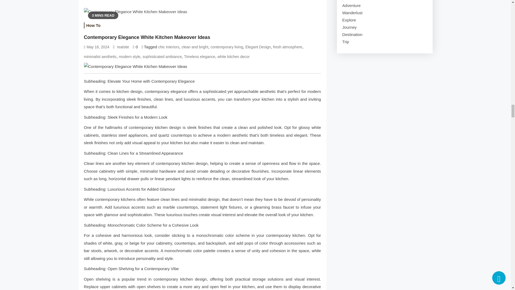 The width and height of the screenshot is (515, 290). What do you see at coordinates (202, 67) in the screenshot?
I see `Contemporary Elegance White Kitchen Makeover Ideas` at bounding box center [202, 67].